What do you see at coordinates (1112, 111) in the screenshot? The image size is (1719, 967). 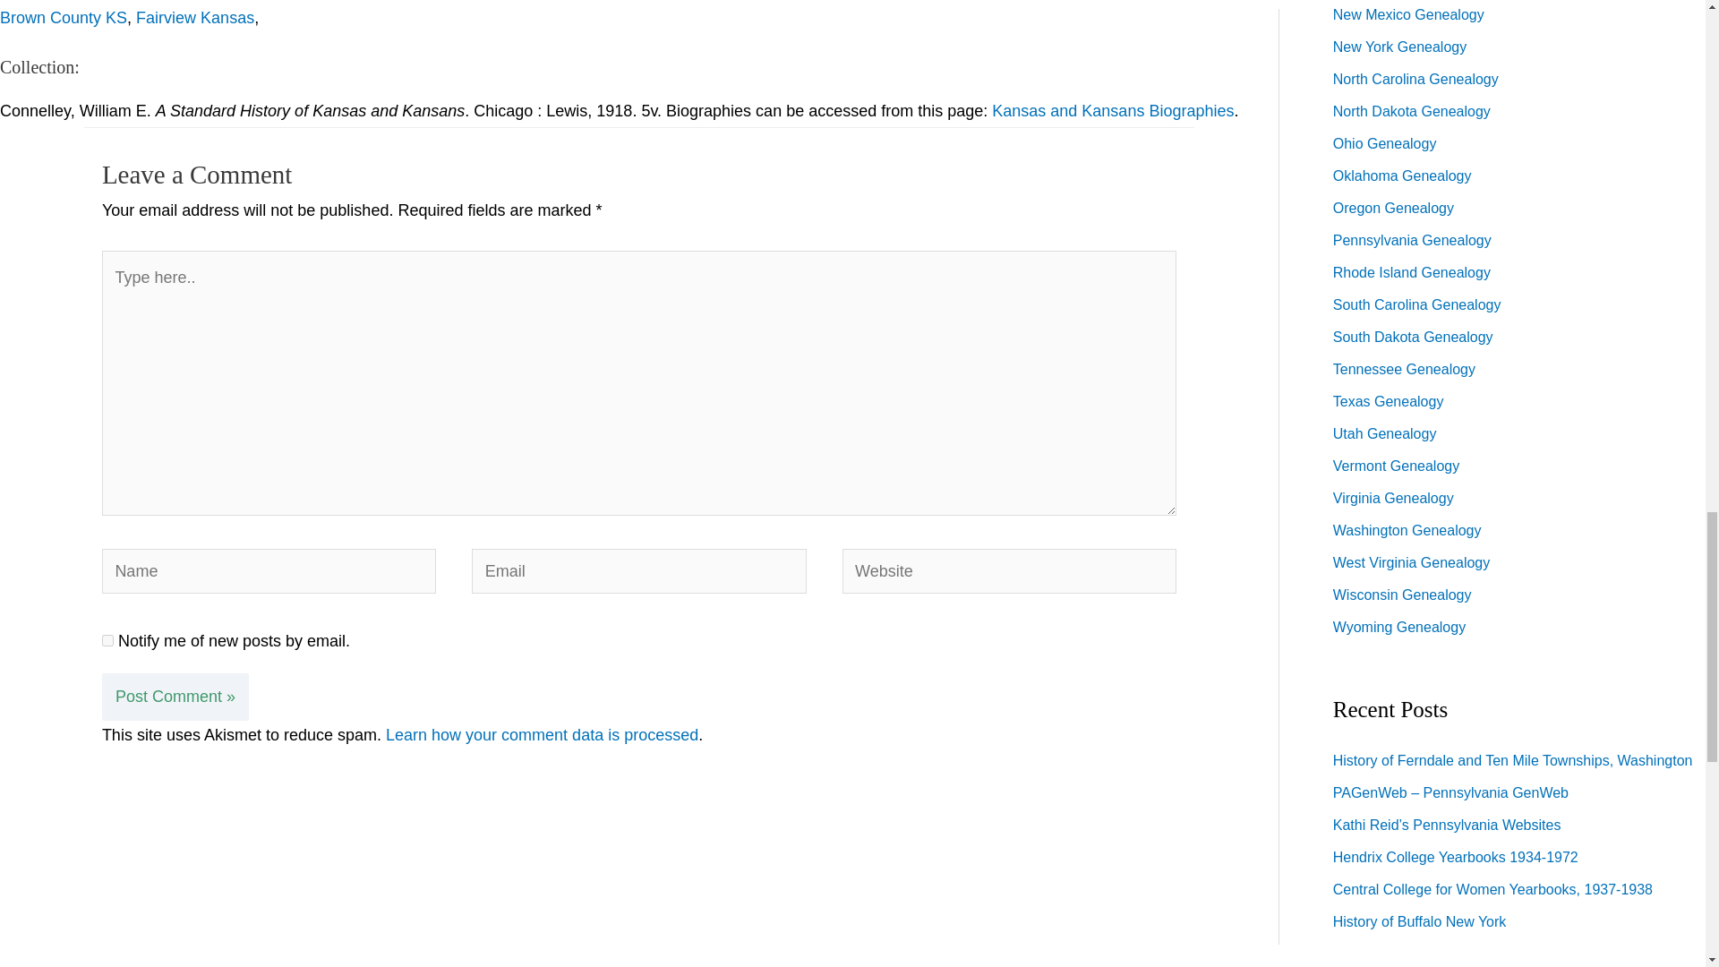 I see `Kansas and Kansans Biographies` at bounding box center [1112, 111].